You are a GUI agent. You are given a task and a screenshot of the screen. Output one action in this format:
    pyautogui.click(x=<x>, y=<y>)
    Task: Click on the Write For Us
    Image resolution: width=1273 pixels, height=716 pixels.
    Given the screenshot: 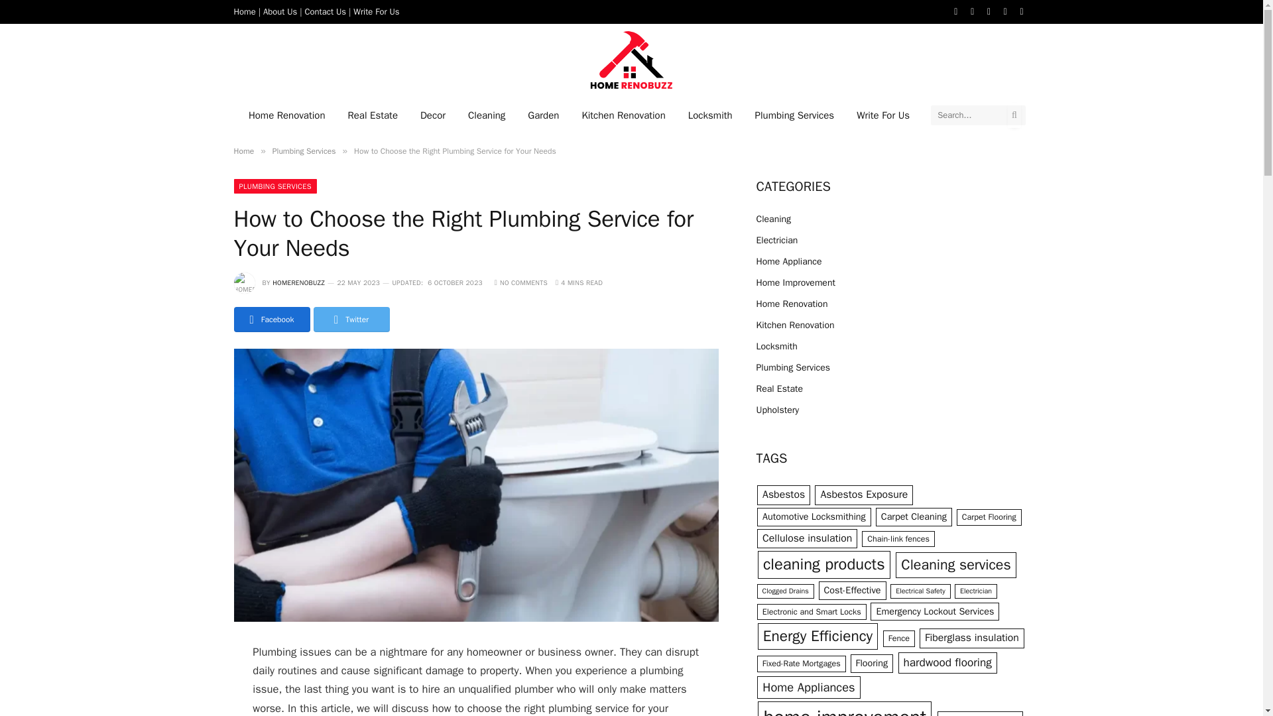 What is the action you would take?
    pyautogui.click(x=882, y=114)
    